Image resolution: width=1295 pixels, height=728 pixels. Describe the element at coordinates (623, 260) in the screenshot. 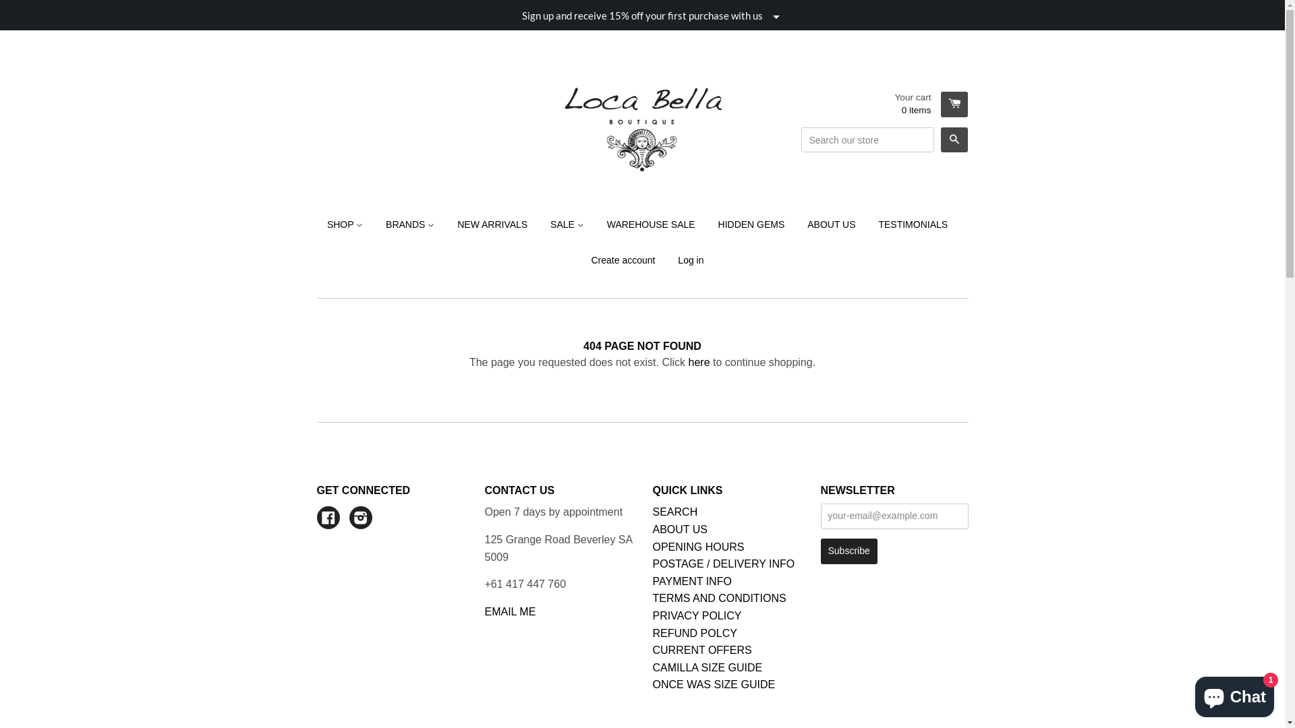

I see `Create account` at that location.